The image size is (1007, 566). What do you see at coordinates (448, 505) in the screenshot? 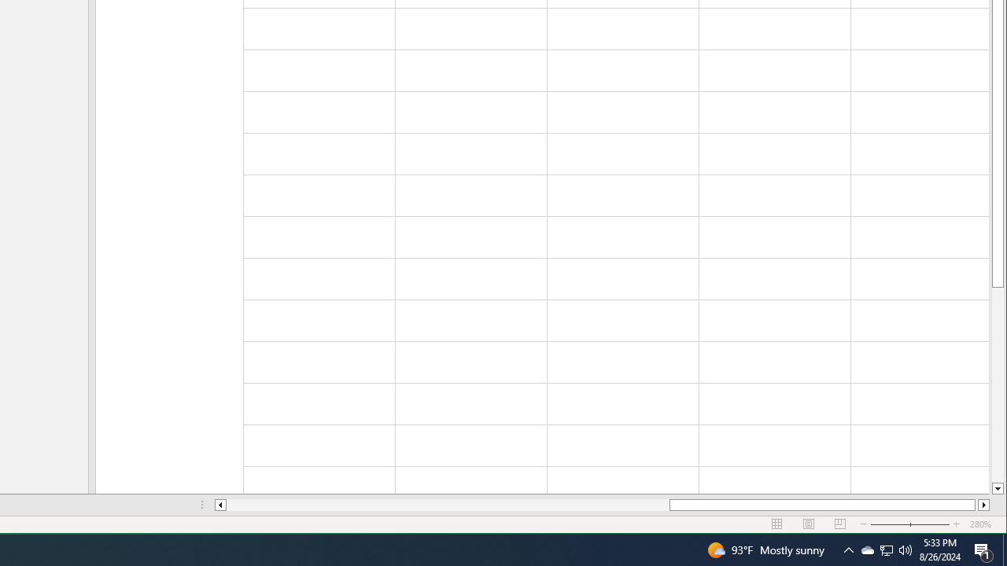
I see `Page left` at bounding box center [448, 505].